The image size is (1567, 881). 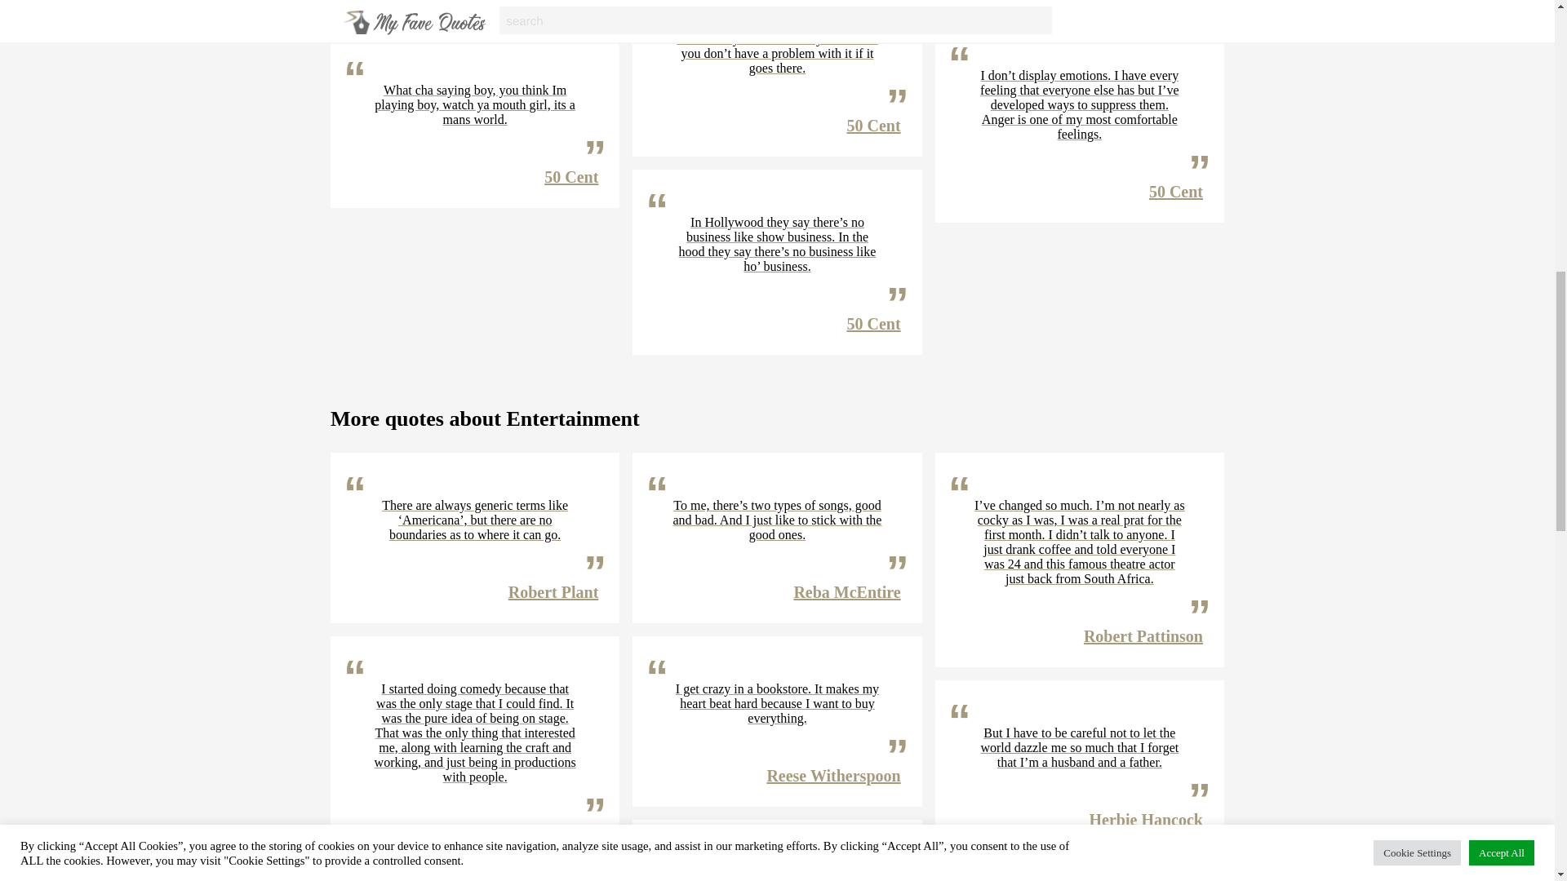 What do you see at coordinates (874, 126) in the screenshot?
I see `50 Cent` at bounding box center [874, 126].